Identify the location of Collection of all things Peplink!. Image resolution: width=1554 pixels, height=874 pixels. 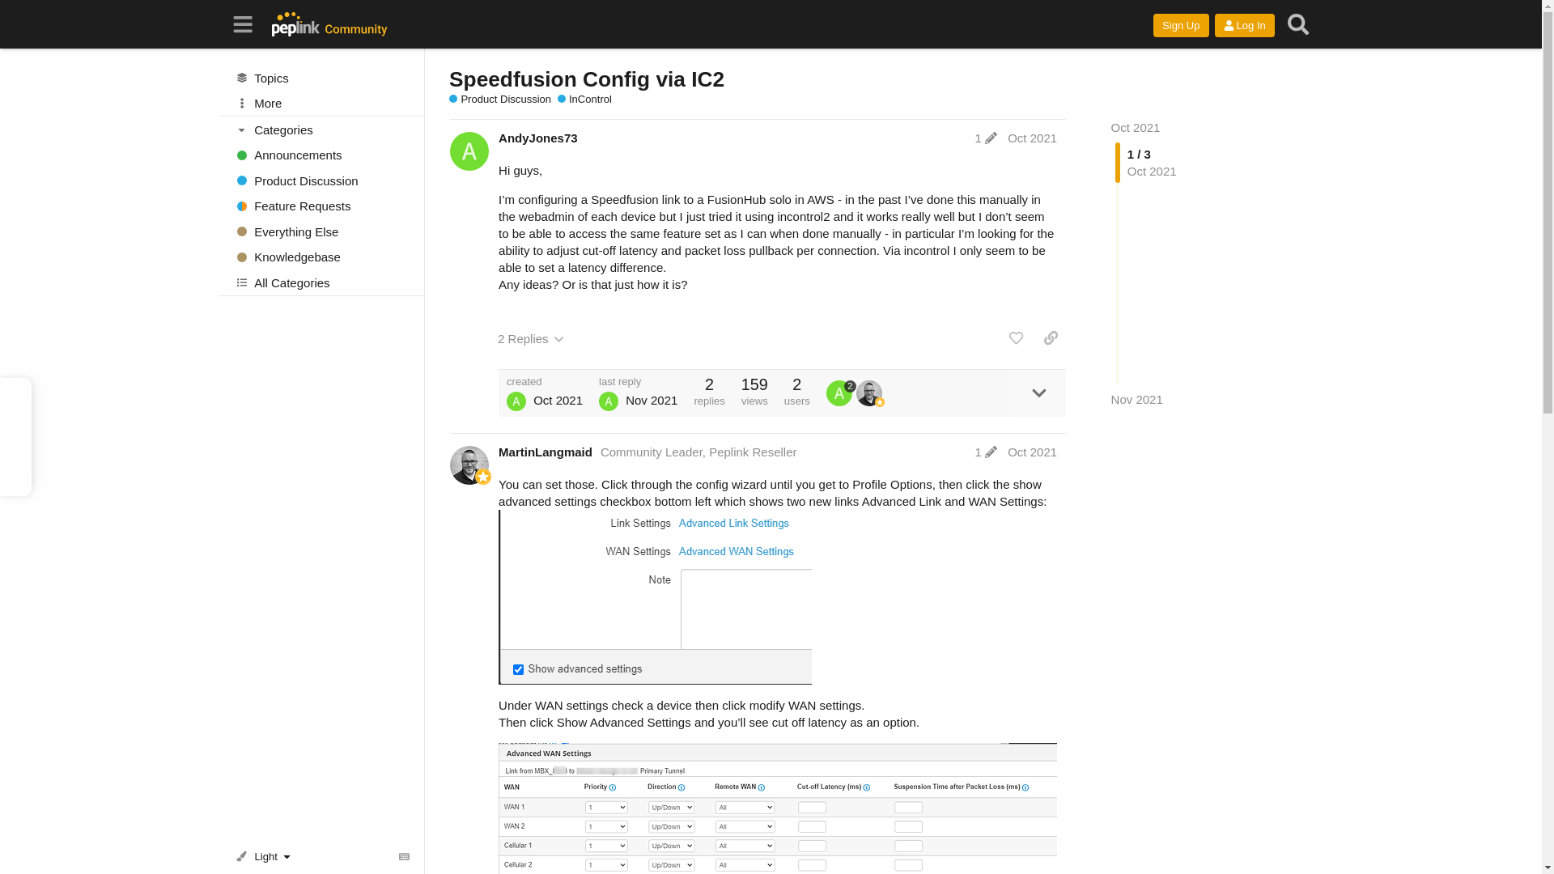
(321, 231).